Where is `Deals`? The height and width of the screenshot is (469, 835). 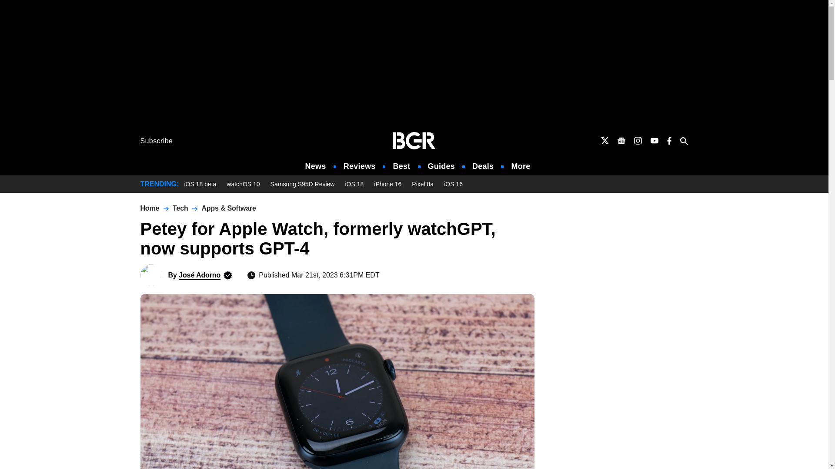 Deals is located at coordinates (483, 166).